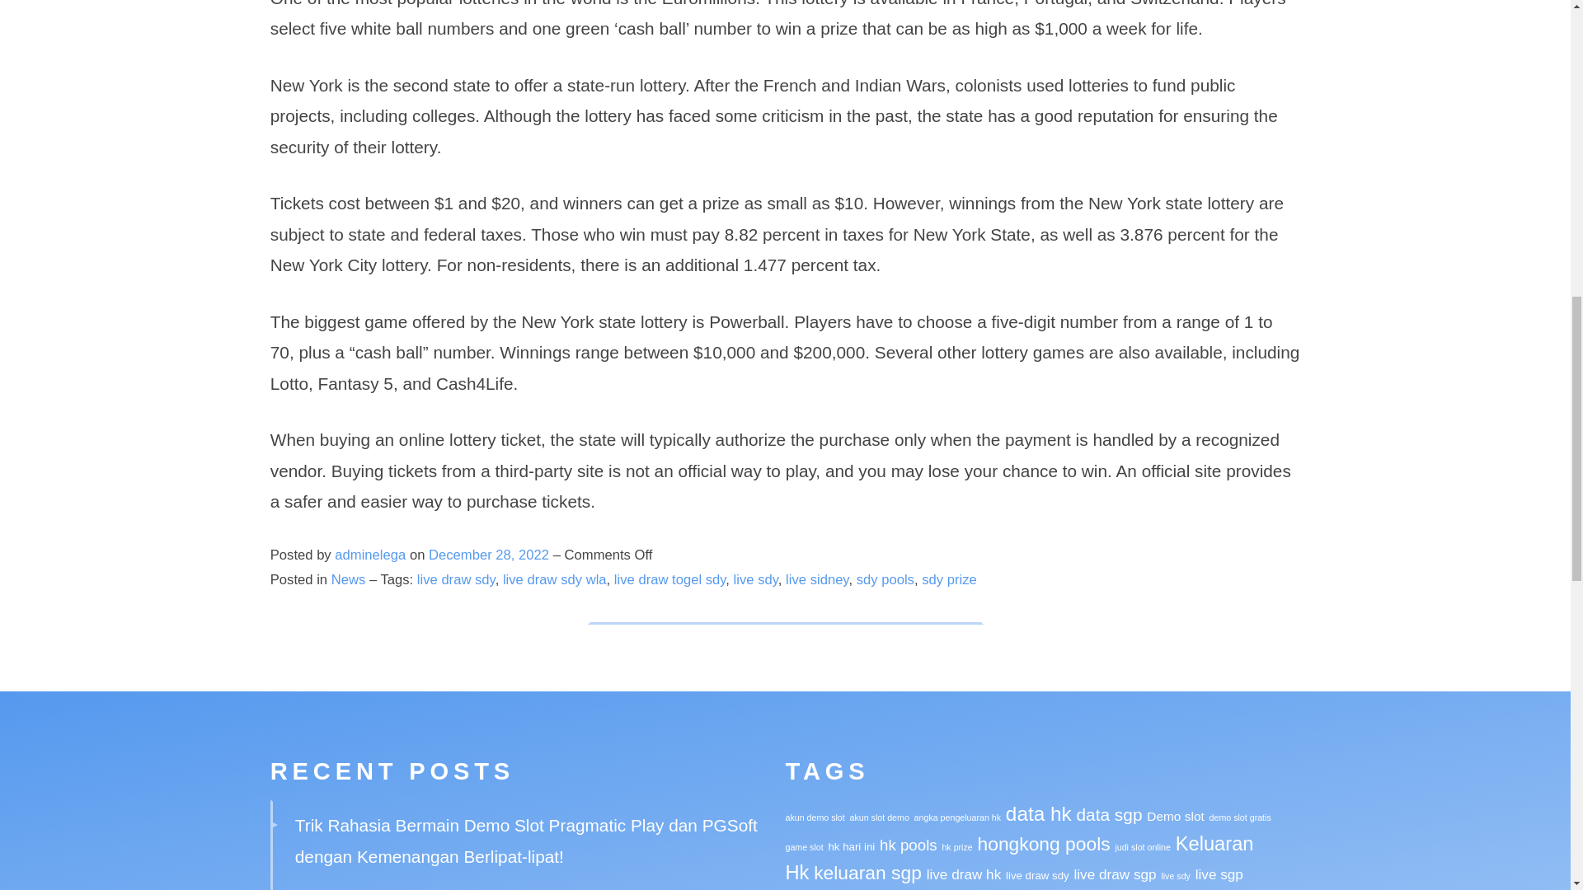 The height and width of the screenshot is (890, 1583). Describe the element at coordinates (1044, 843) in the screenshot. I see `hongkong pools` at that location.